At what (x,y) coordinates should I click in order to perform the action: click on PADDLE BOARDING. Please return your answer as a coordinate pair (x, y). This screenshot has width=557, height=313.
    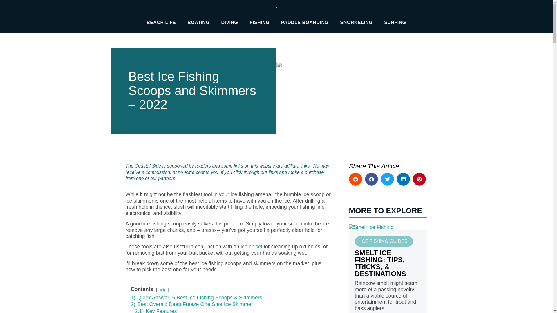
    Looking at the image, I should click on (305, 23).